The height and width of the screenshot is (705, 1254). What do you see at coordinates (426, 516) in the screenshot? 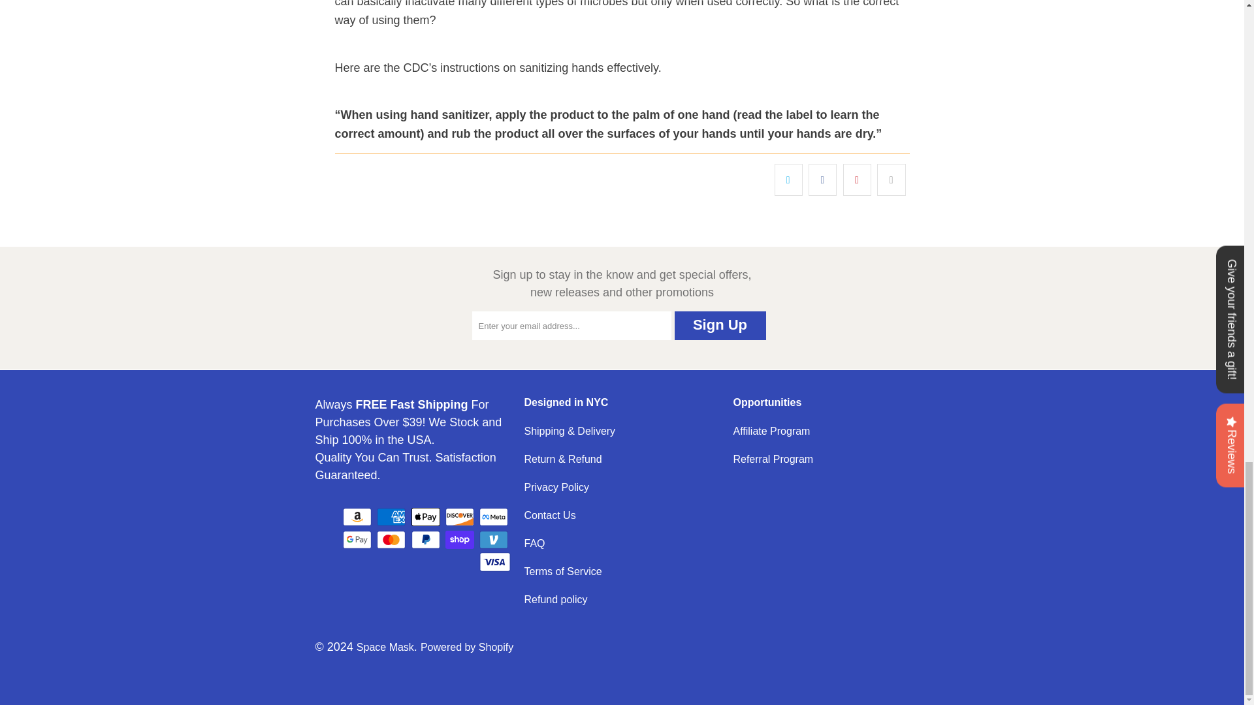
I see `Apple Pay` at bounding box center [426, 516].